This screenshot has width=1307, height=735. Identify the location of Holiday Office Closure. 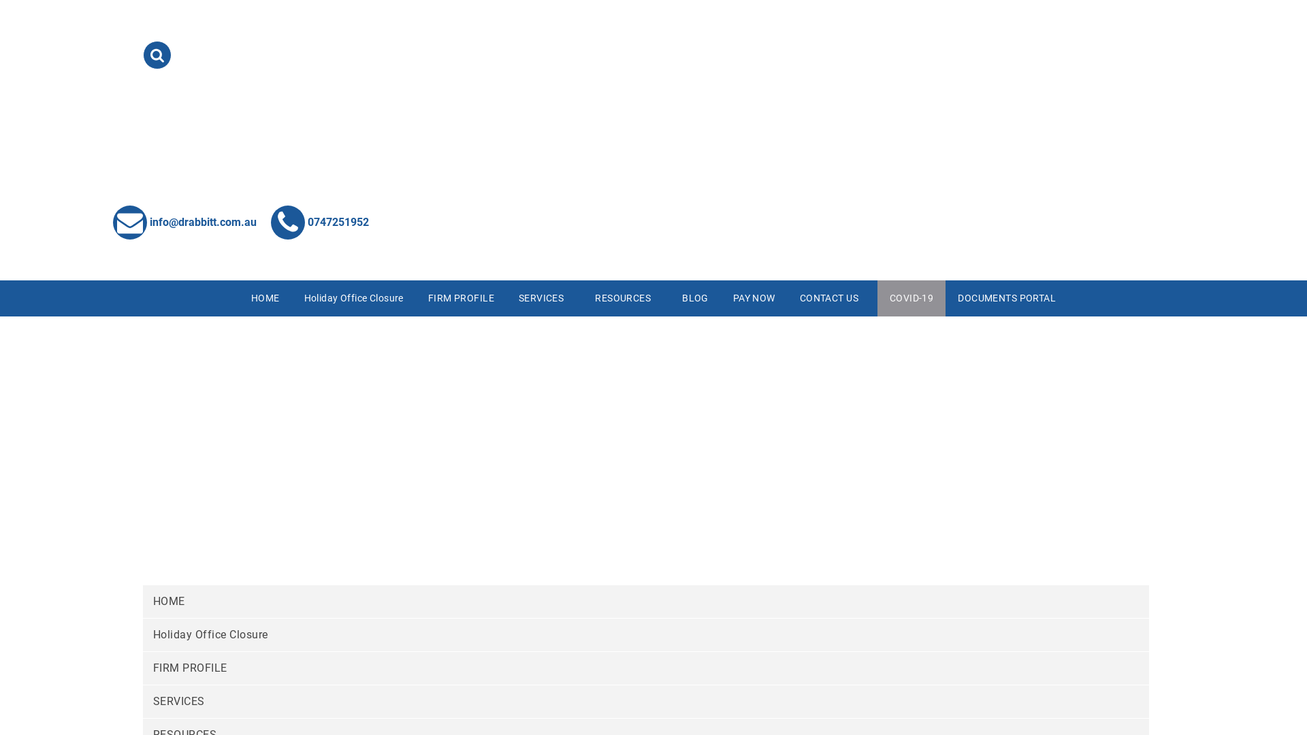
(354, 298).